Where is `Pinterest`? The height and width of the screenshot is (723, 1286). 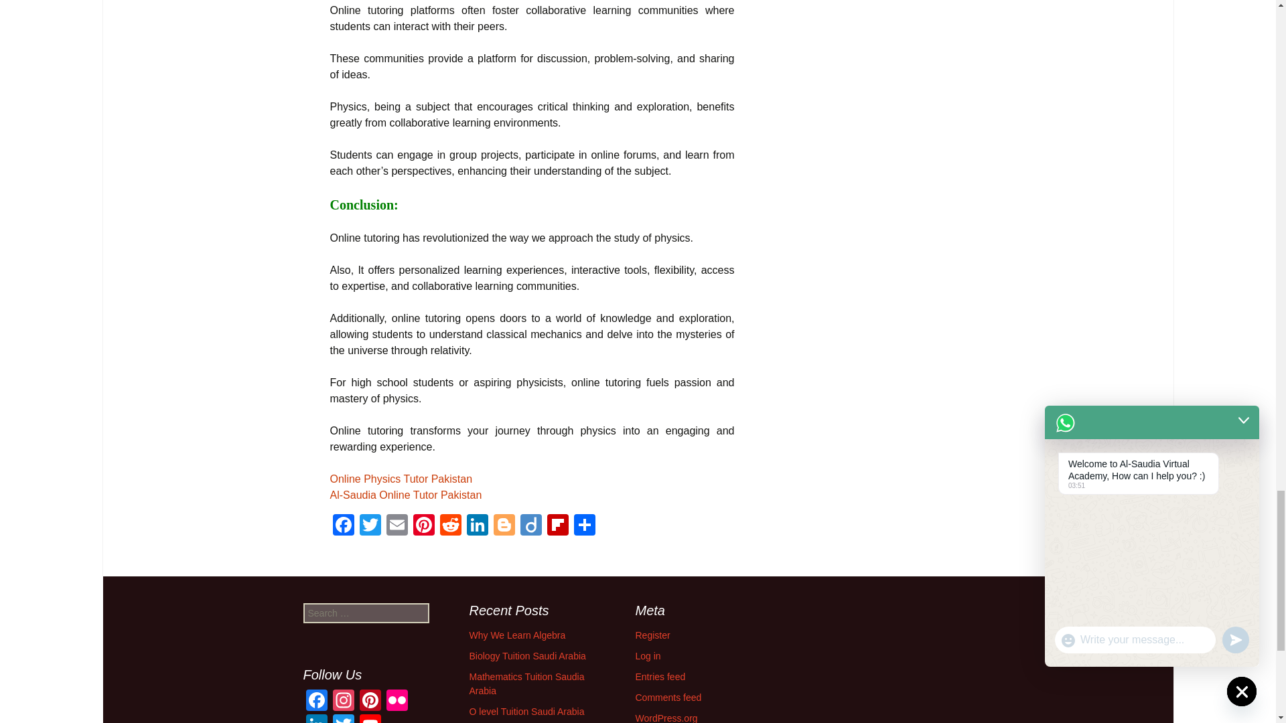 Pinterest is located at coordinates (423, 526).